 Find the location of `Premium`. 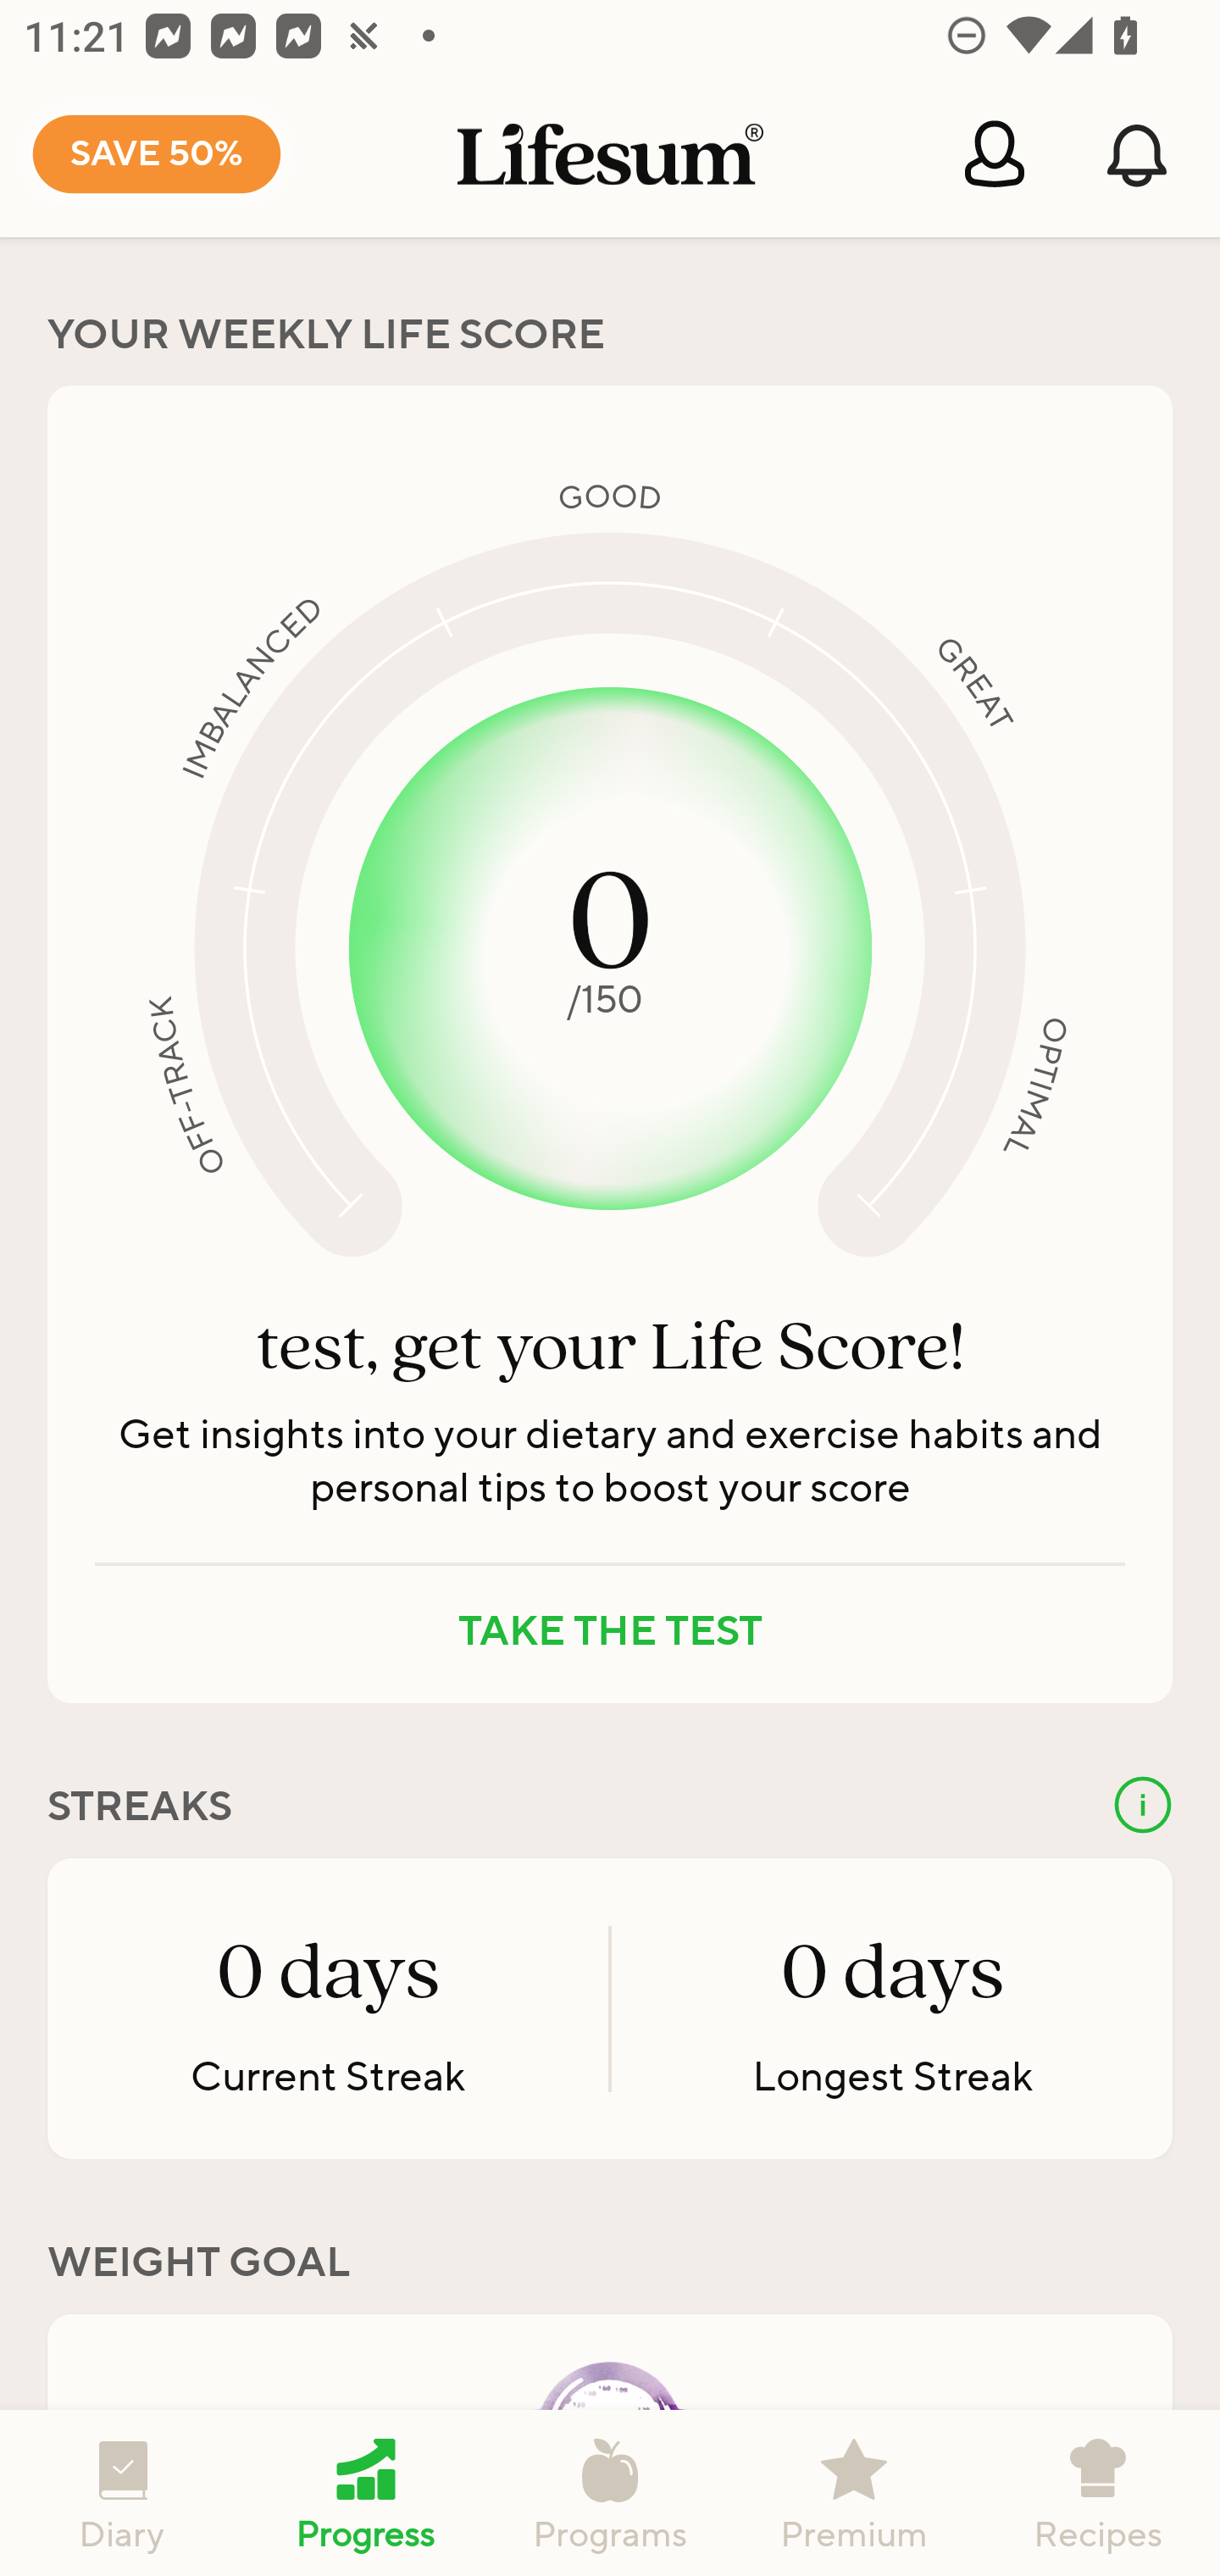

Premium is located at coordinates (854, 2493).